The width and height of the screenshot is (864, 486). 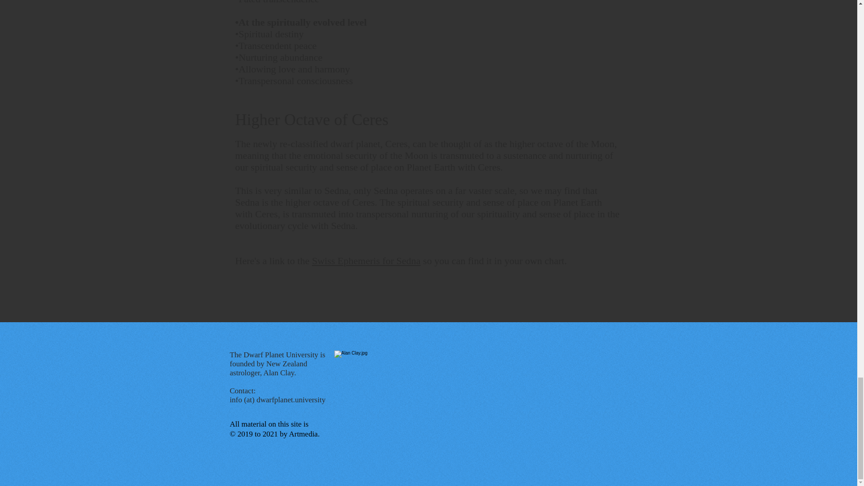 I want to click on Swiss Ephemeris for Sedna, so click(x=366, y=261).